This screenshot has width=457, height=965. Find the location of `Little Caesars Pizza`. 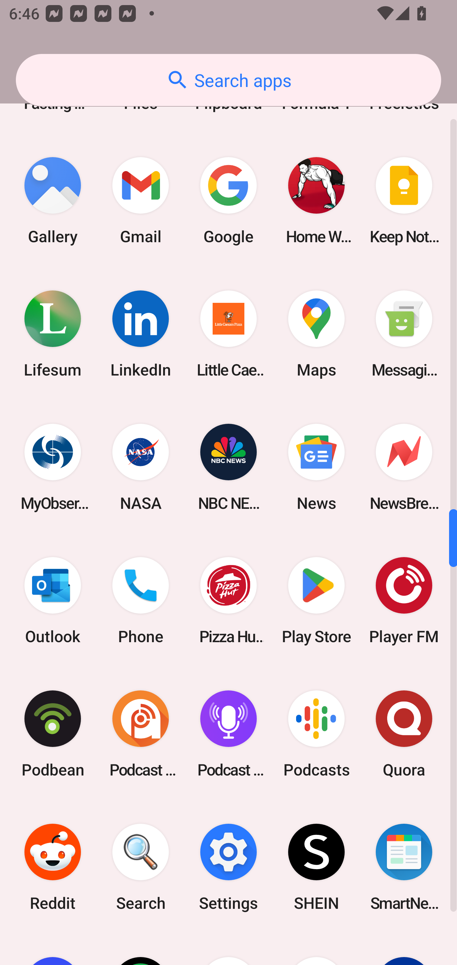

Little Caesars Pizza is located at coordinates (228, 334).